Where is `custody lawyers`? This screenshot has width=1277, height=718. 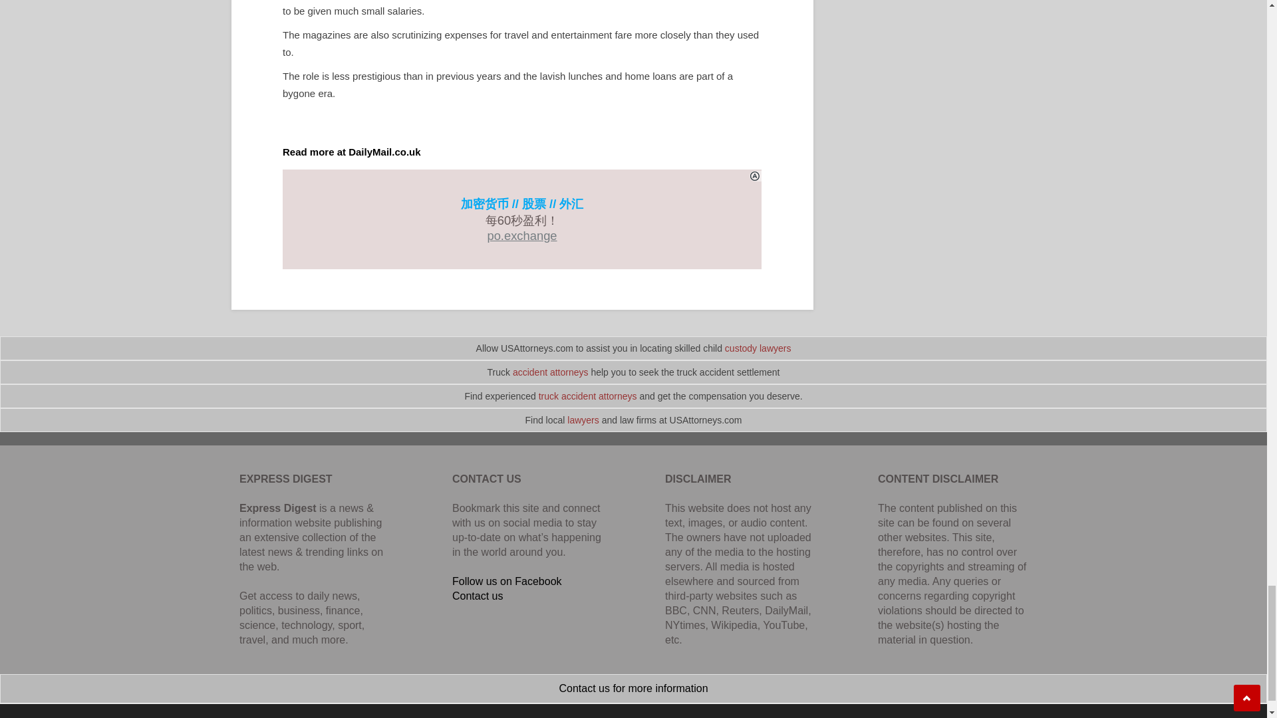 custody lawyers is located at coordinates (758, 348).